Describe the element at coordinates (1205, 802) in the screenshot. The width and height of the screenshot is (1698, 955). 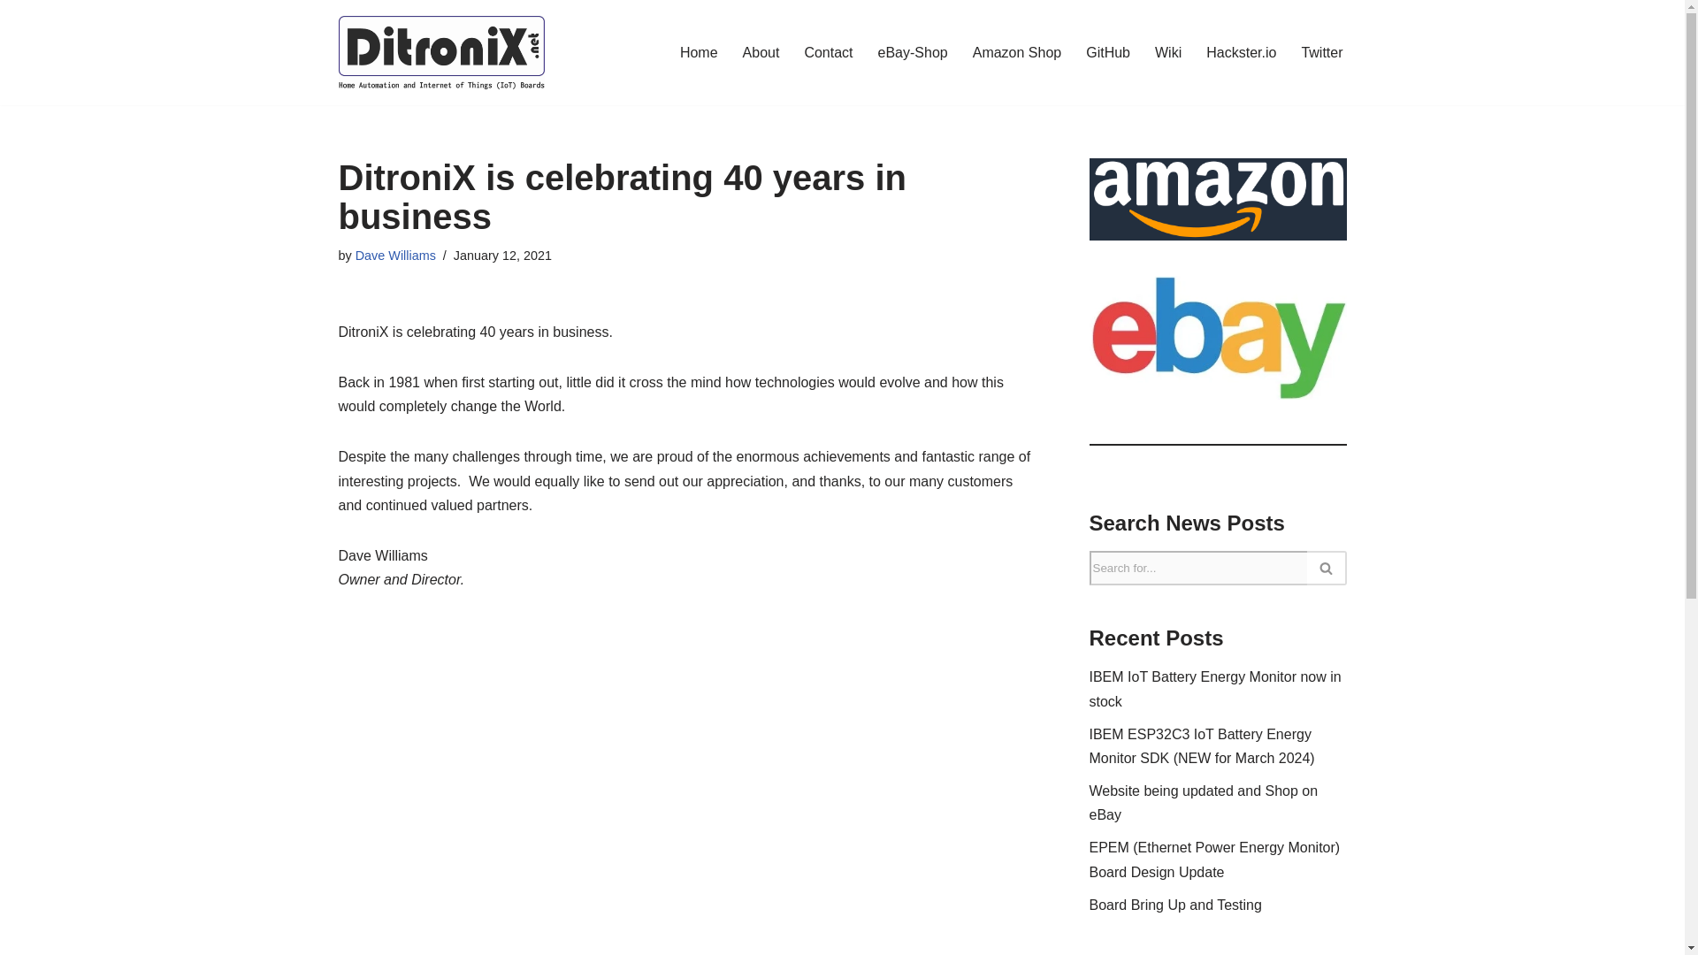
I see `Website being updated and Shop on eBay` at that location.